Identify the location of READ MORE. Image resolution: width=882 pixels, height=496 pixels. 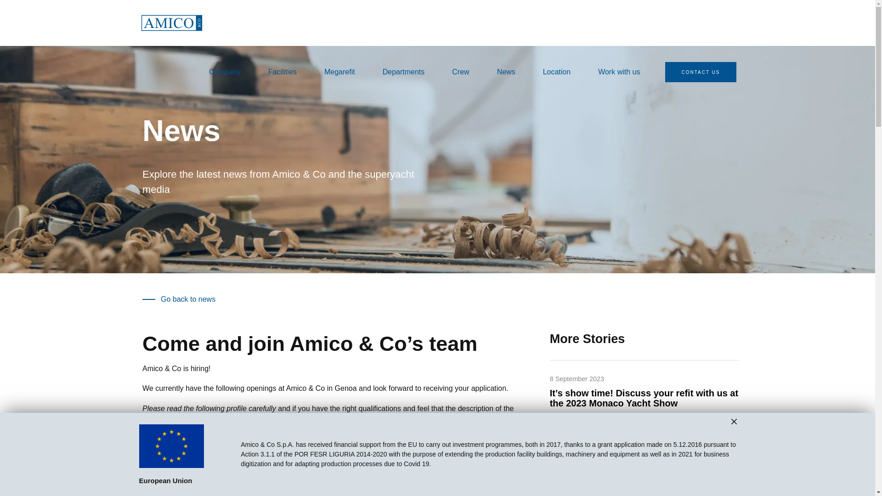
(645, 441).